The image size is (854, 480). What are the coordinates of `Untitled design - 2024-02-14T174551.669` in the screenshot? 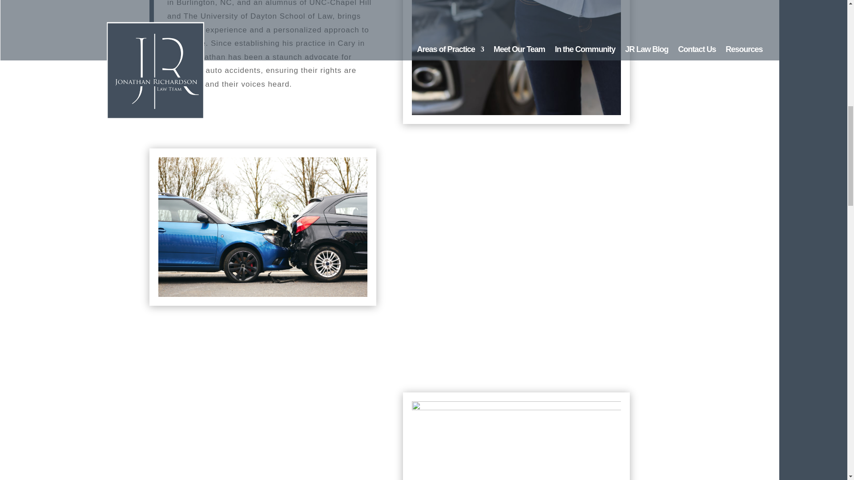 It's located at (262, 227).